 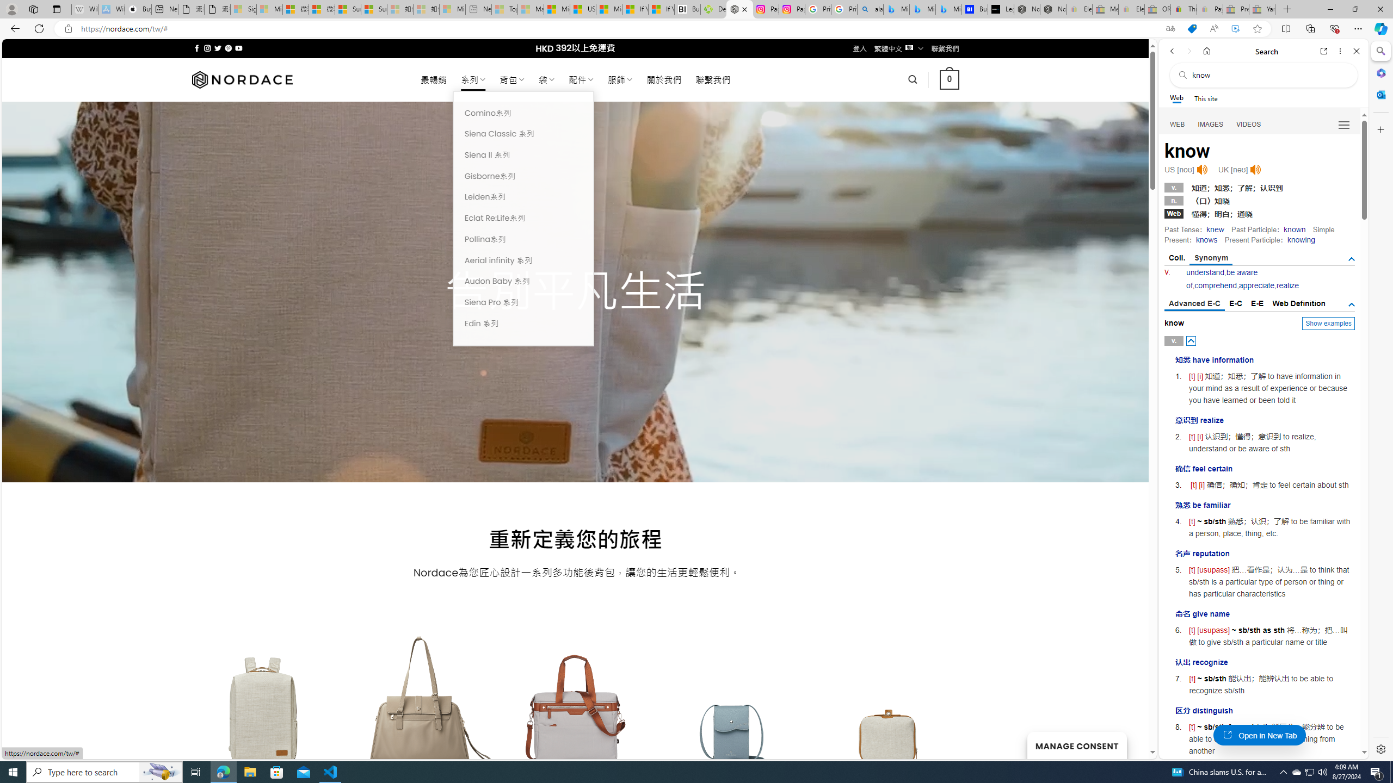 What do you see at coordinates (1177, 98) in the screenshot?
I see `Web scope` at bounding box center [1177, 98].